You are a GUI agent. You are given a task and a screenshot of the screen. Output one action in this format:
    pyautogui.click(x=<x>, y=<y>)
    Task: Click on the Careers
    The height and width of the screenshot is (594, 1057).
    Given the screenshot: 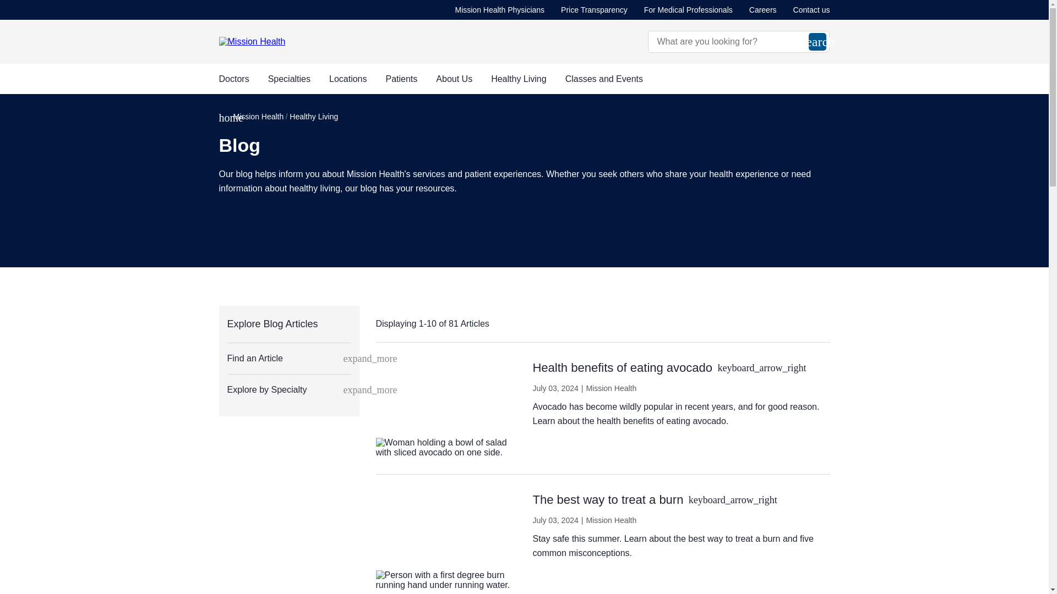 What is the action you would take?
    pyautogui.click(x=763, y=10)
    